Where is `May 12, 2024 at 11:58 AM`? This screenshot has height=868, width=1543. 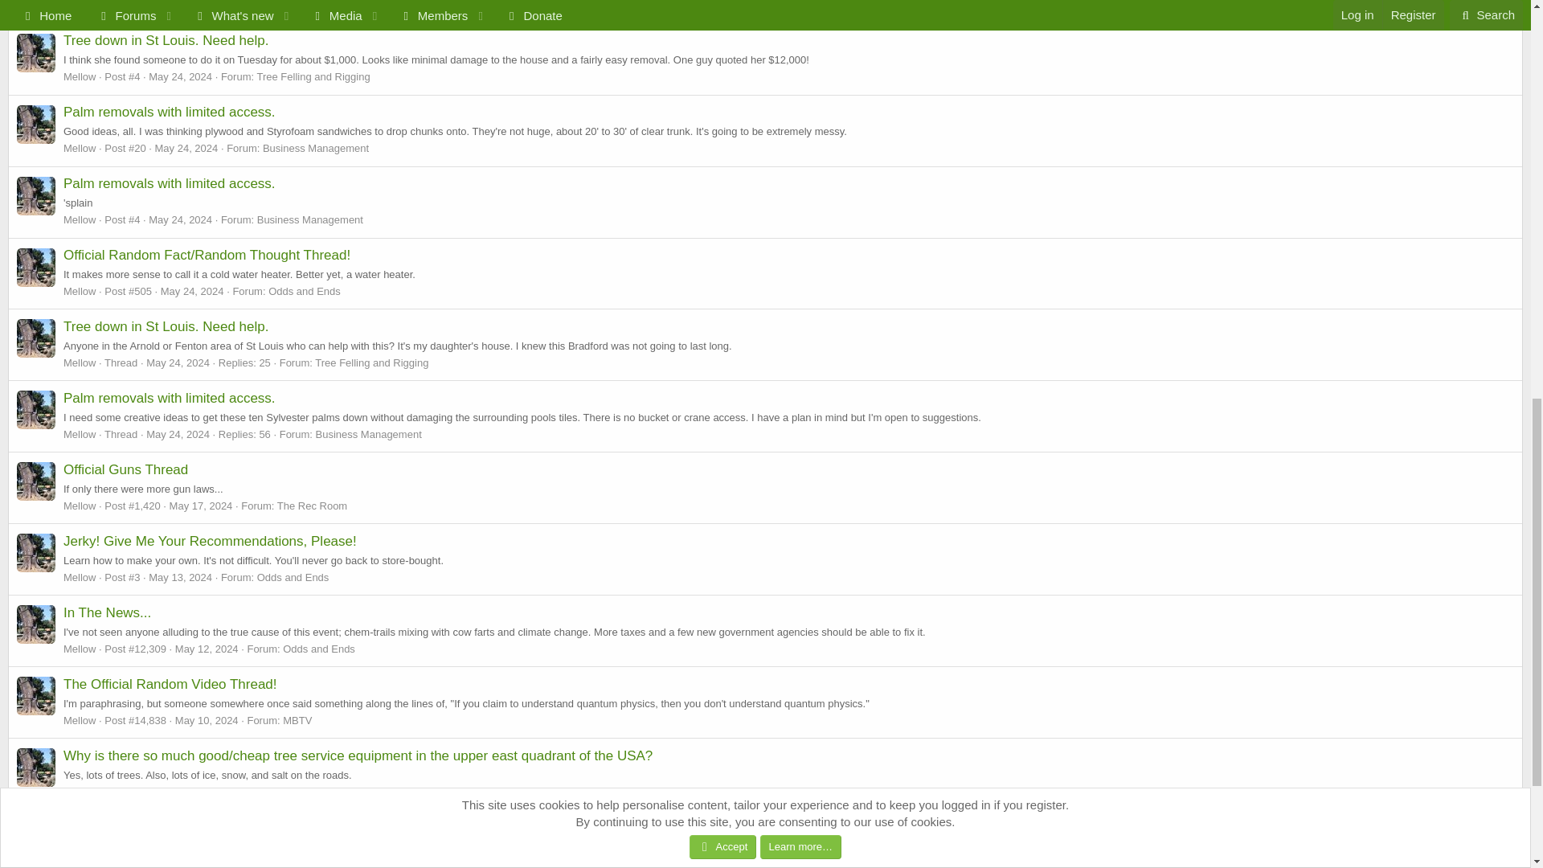
May 12, 2024 at 11:58 AM is located at coordinates (207, 649).